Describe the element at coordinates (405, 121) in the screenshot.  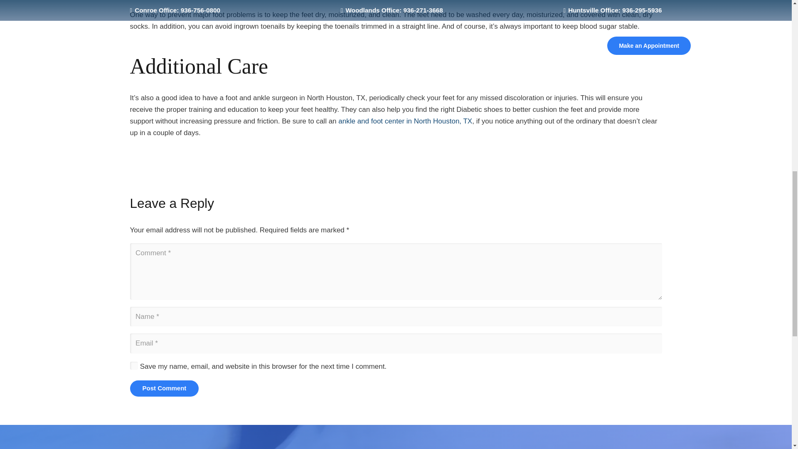
I see `ankle and foot center in North Houston, TX` at that location.